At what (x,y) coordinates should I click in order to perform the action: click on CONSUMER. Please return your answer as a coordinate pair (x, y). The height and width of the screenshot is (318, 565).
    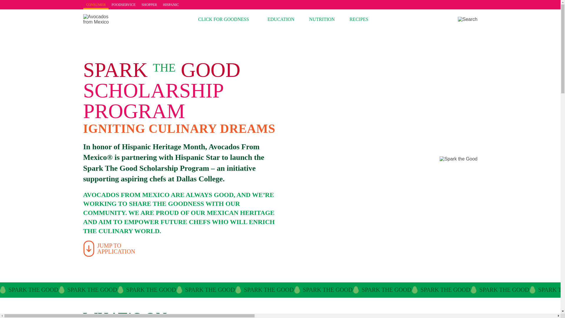
    Looking at the image, I should click on (109, 249).